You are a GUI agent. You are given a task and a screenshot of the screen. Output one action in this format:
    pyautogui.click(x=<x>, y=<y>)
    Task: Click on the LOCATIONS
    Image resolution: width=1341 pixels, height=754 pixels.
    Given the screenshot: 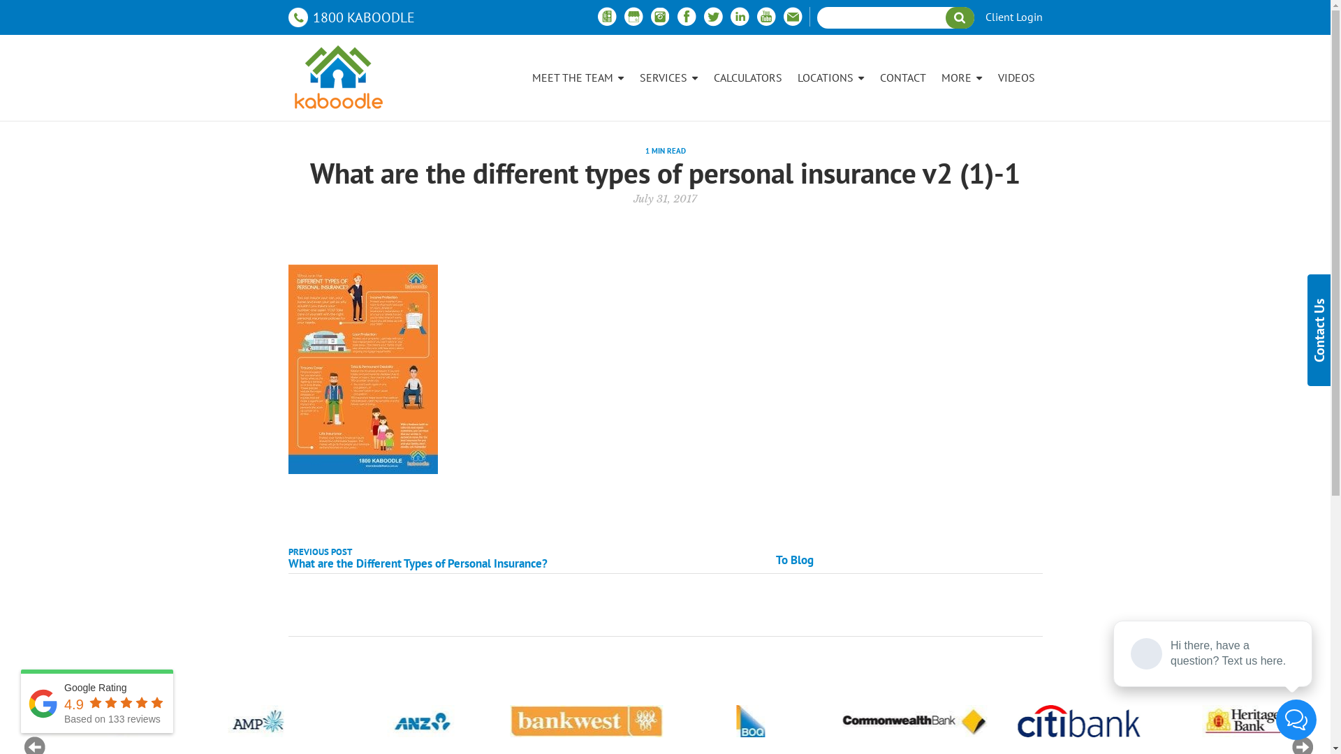 What is the action you would take?
    pyautogui.click(x=830, y=78)
    